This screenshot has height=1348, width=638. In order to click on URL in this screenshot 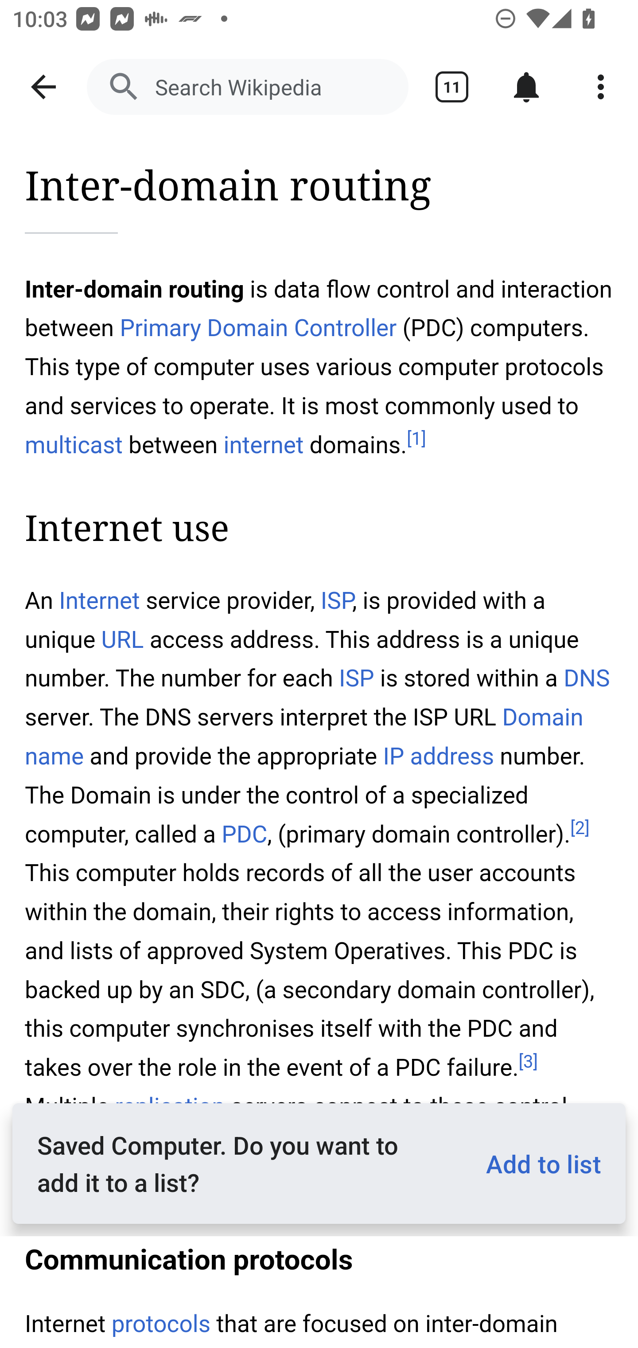, I will do `click(122, 640)`.